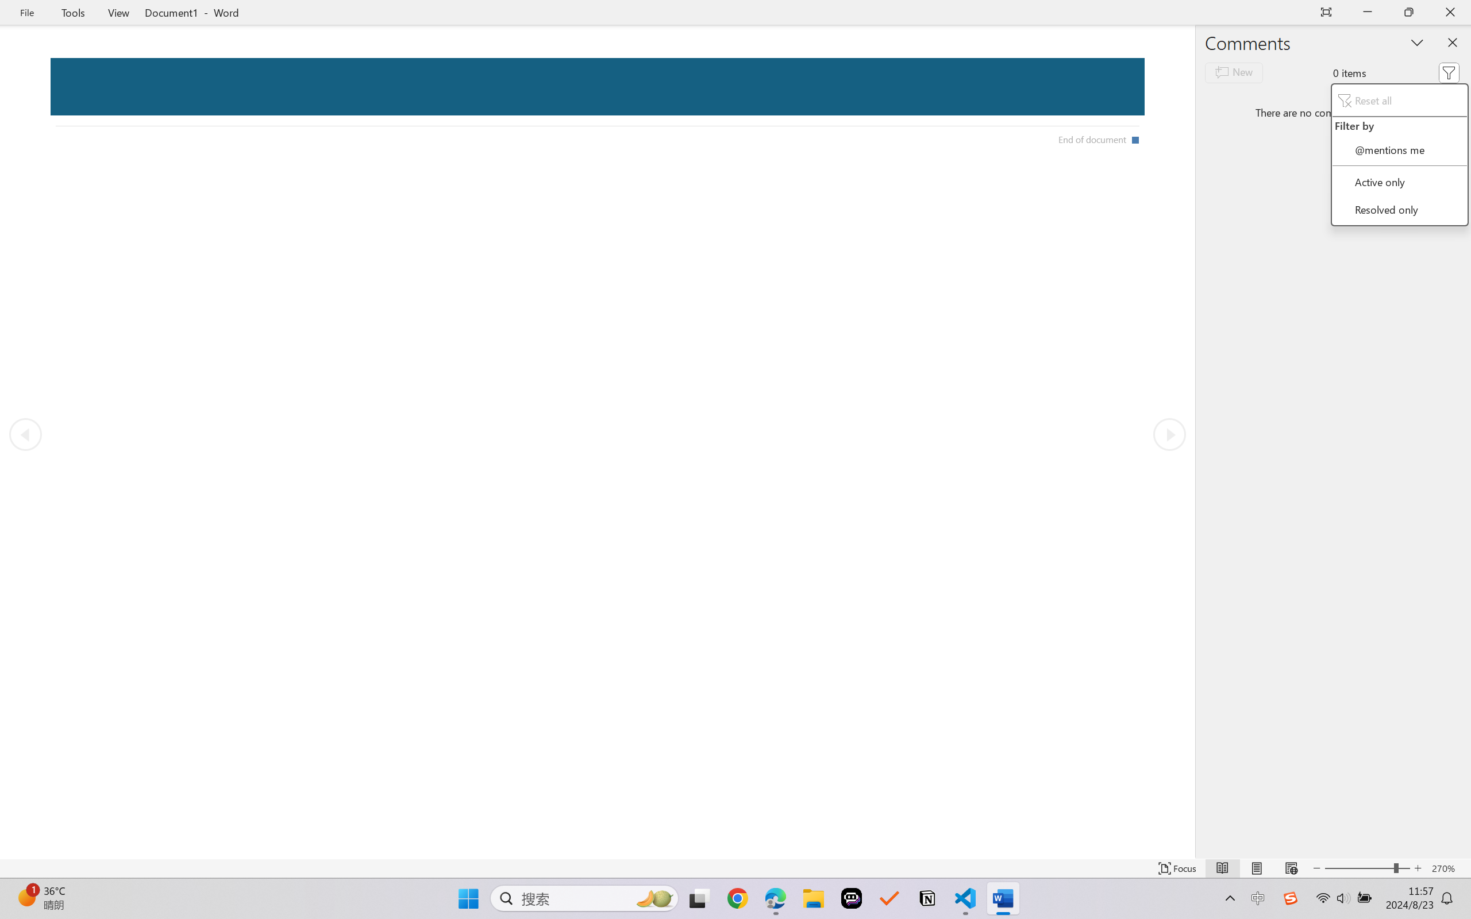  What do you see at coordinates (1326, 13) in the screenshot?
I see `Auto-hide Reading Toolbar` at bounding box center [1326, 13].